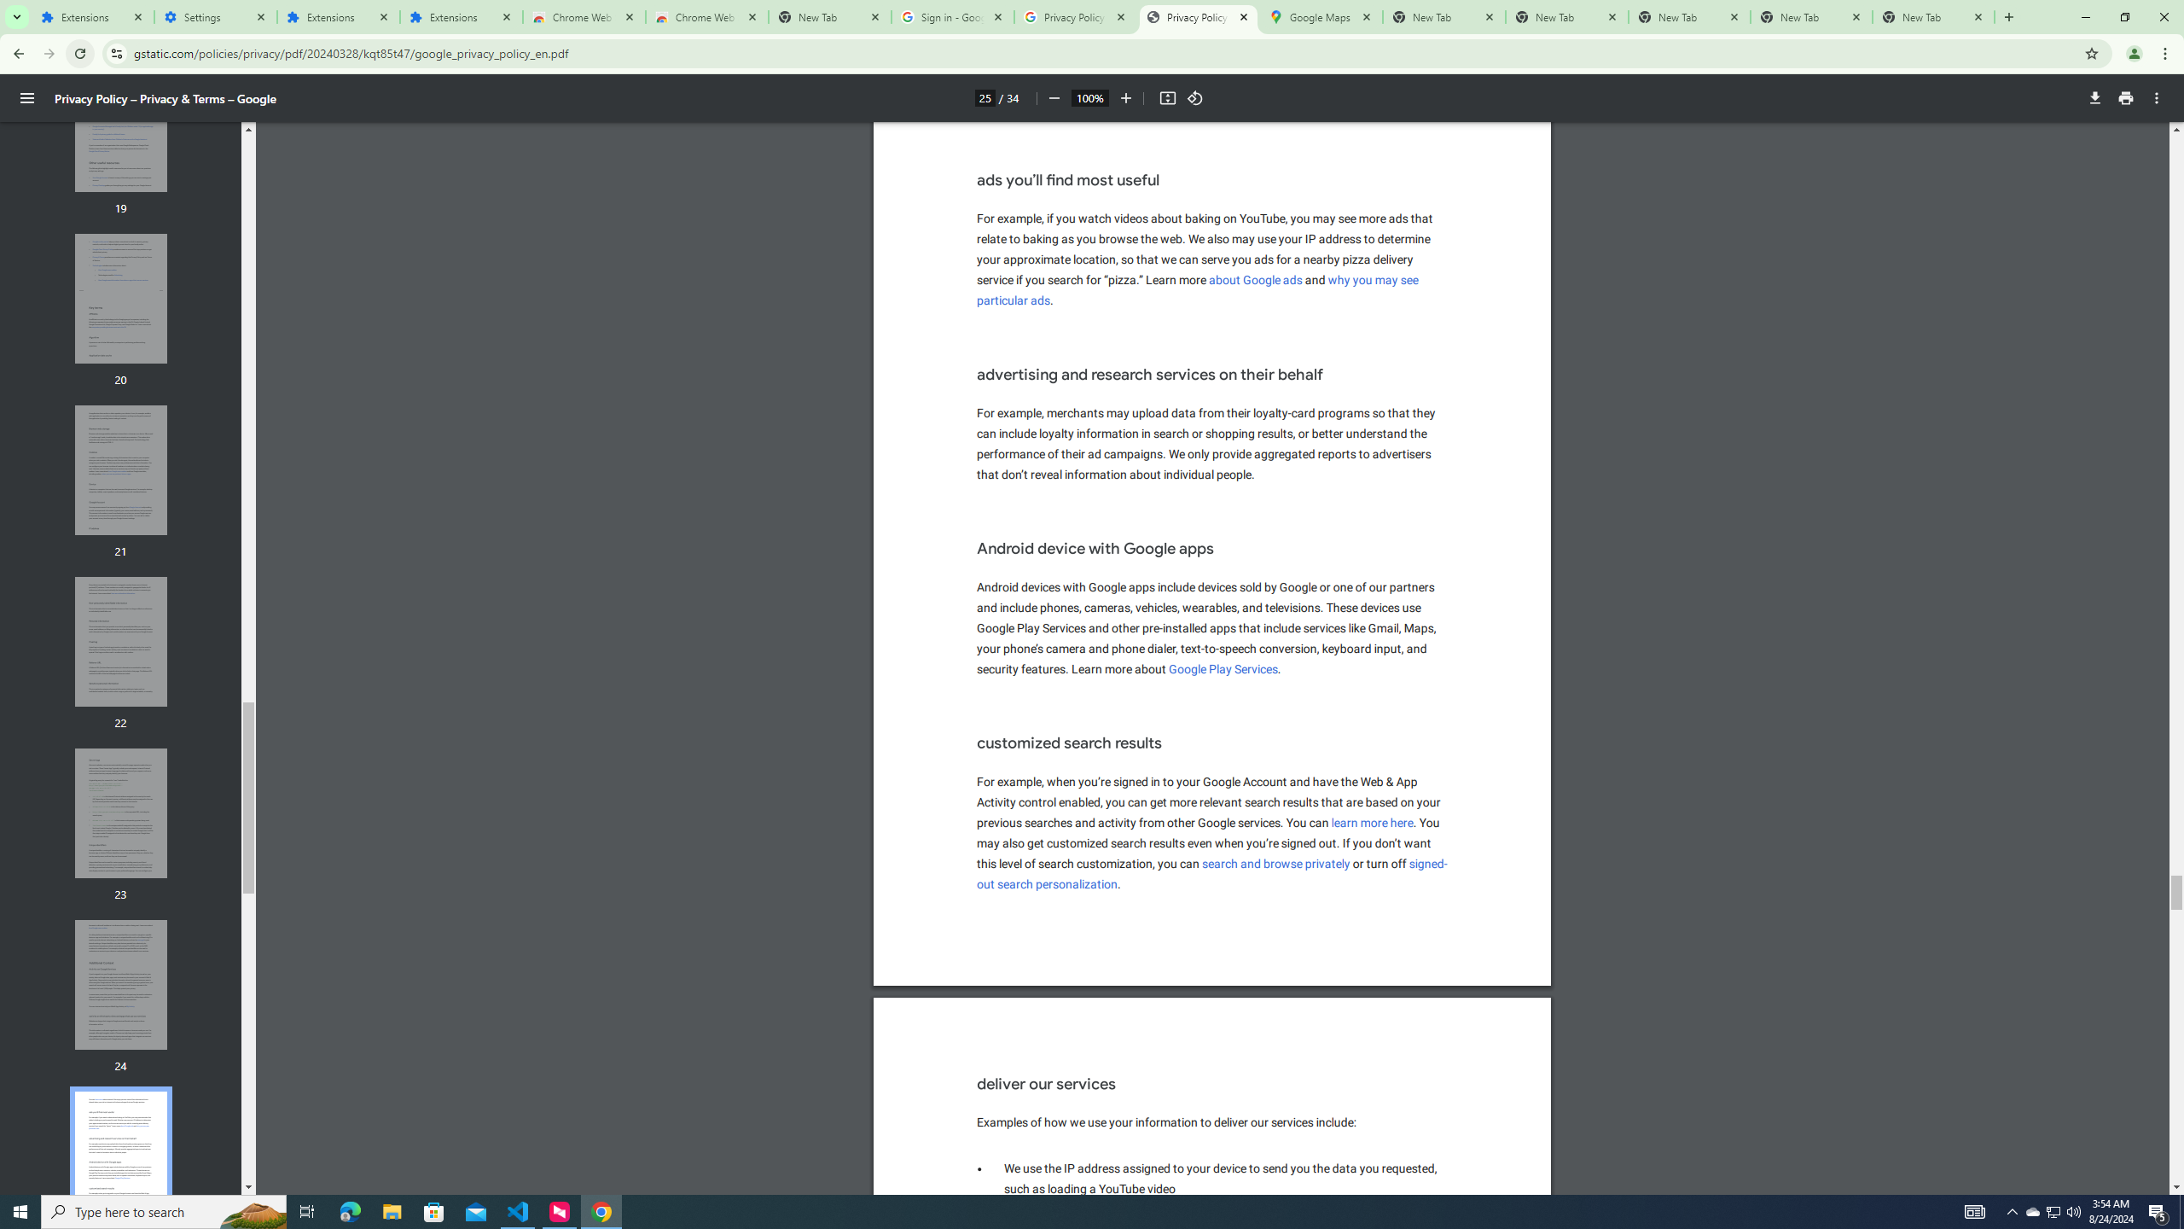  Describe the element at coordinates (1089, 97) in the screenshot. I see `Zoom level` at that location.